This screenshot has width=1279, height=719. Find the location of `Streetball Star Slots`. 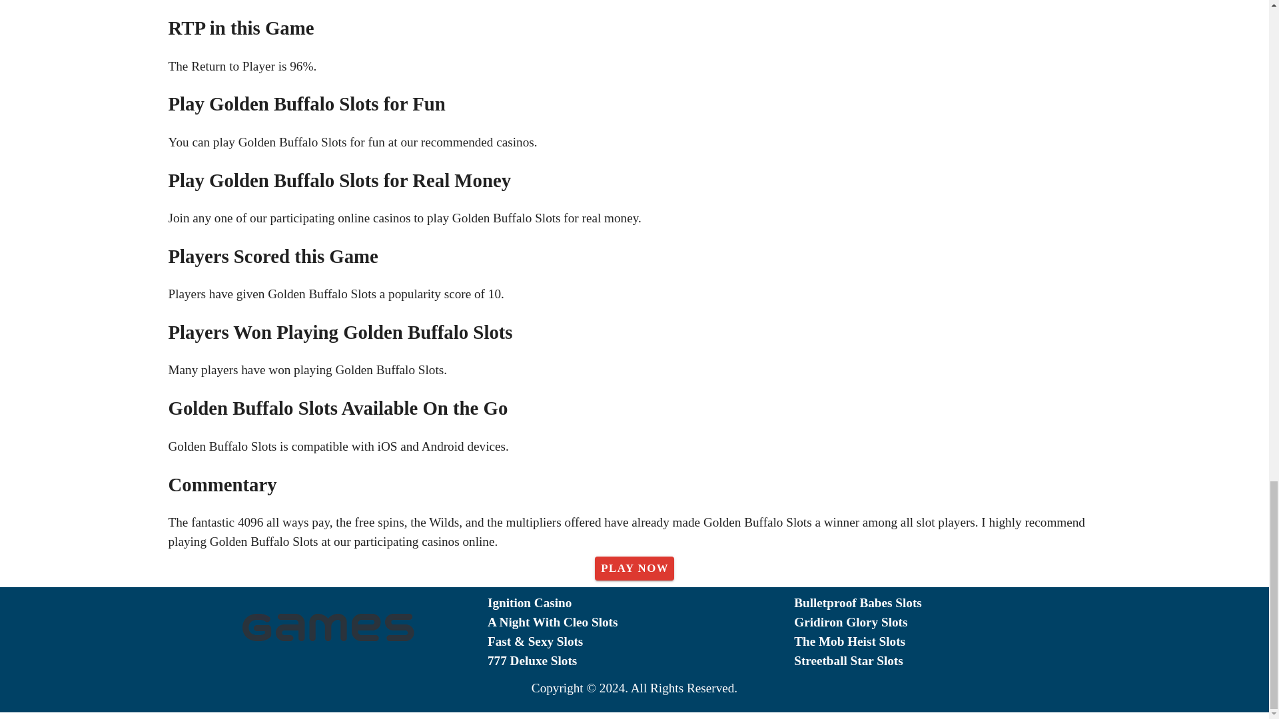

Streetball Star Slots is located at coordinates (947, 660).